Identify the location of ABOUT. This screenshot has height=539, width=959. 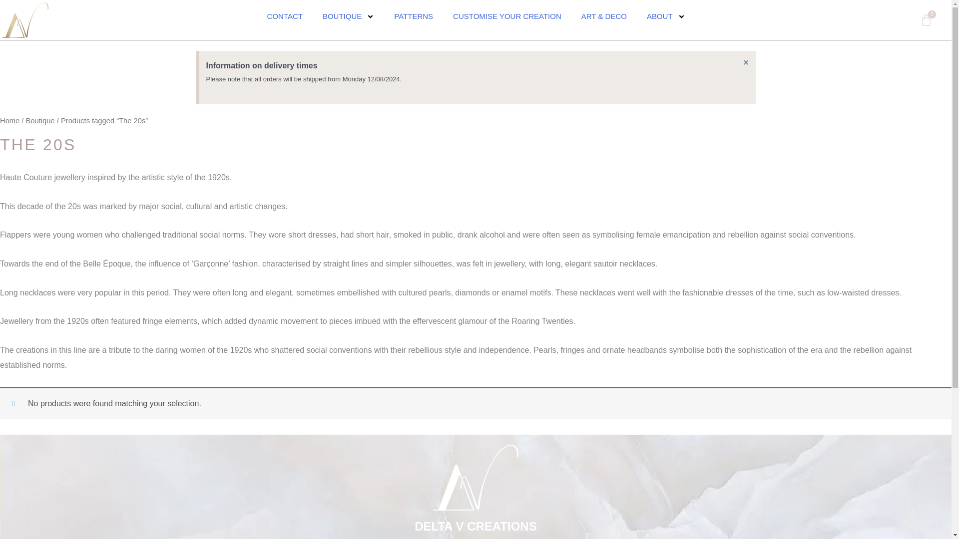
(507, 16).